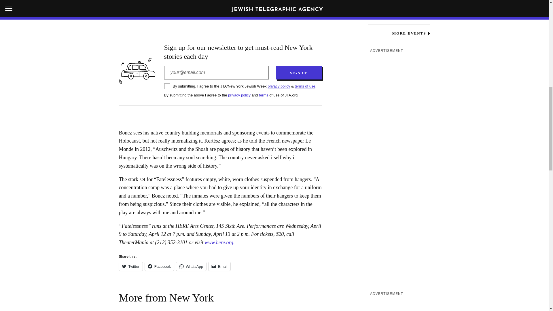 Image resolution: width=553 pixels, height=311 pixels. I want to click on Click to share on WhatsApp, so click(191, 266).